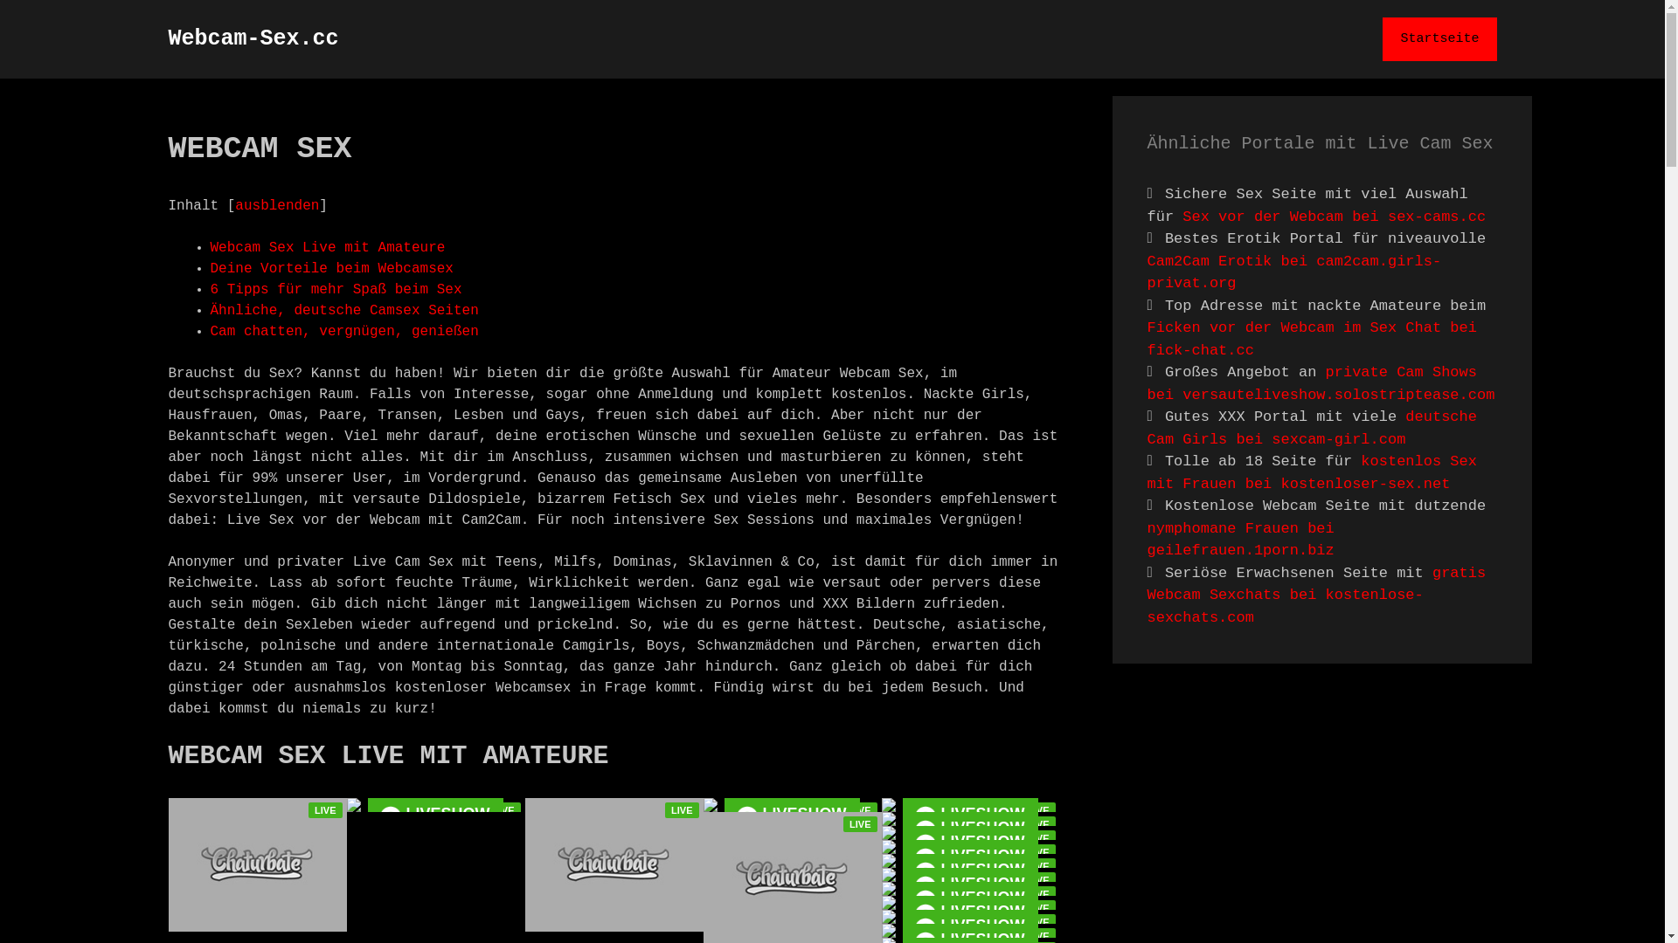  Describe the element at coordinates (1439, 39) in the screenshot. I see `Startseite` at that location.